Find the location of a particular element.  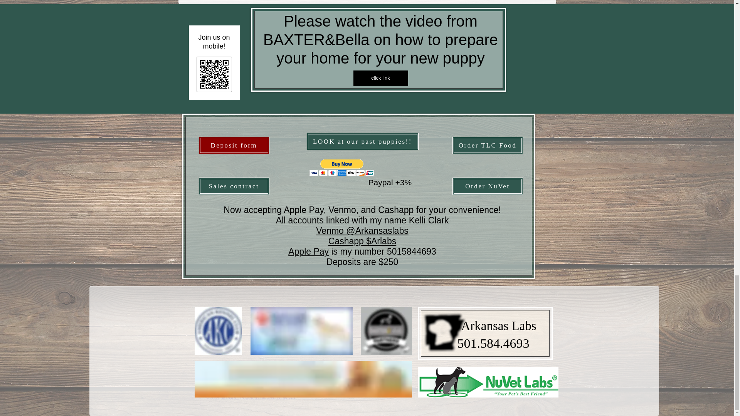

Wix is located at coordinates (292, 398).